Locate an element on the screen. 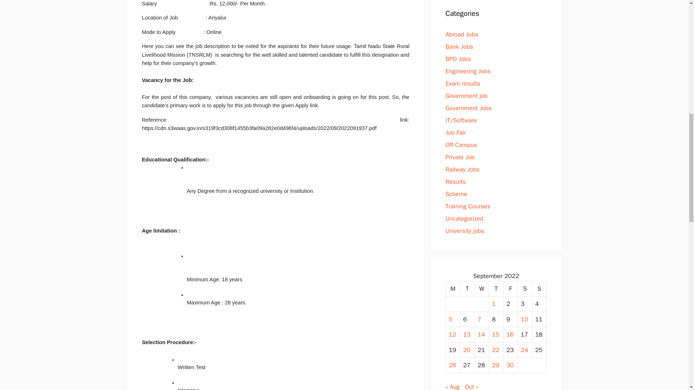 The width and height of the screenshot is (694, 390). Government job is located at coordinates (466, 95).